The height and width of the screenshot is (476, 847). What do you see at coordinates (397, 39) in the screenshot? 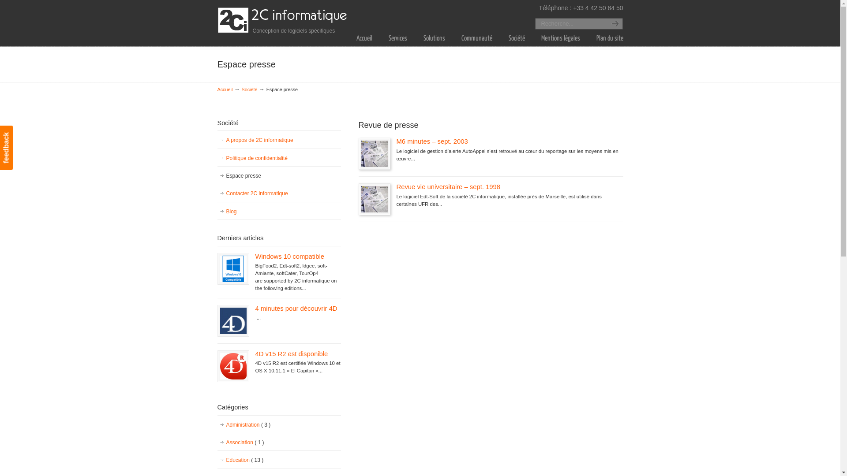
I see `Services` at bounding box center [397, 39].